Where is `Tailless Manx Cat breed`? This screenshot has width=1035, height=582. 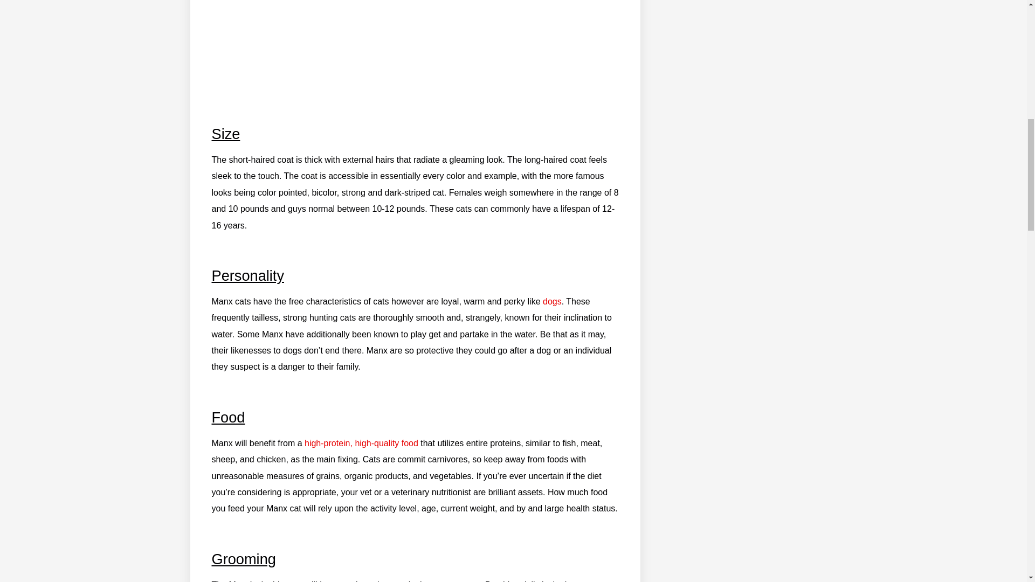 Tailless Manx Cat breed is located at coordinates (415, 58).